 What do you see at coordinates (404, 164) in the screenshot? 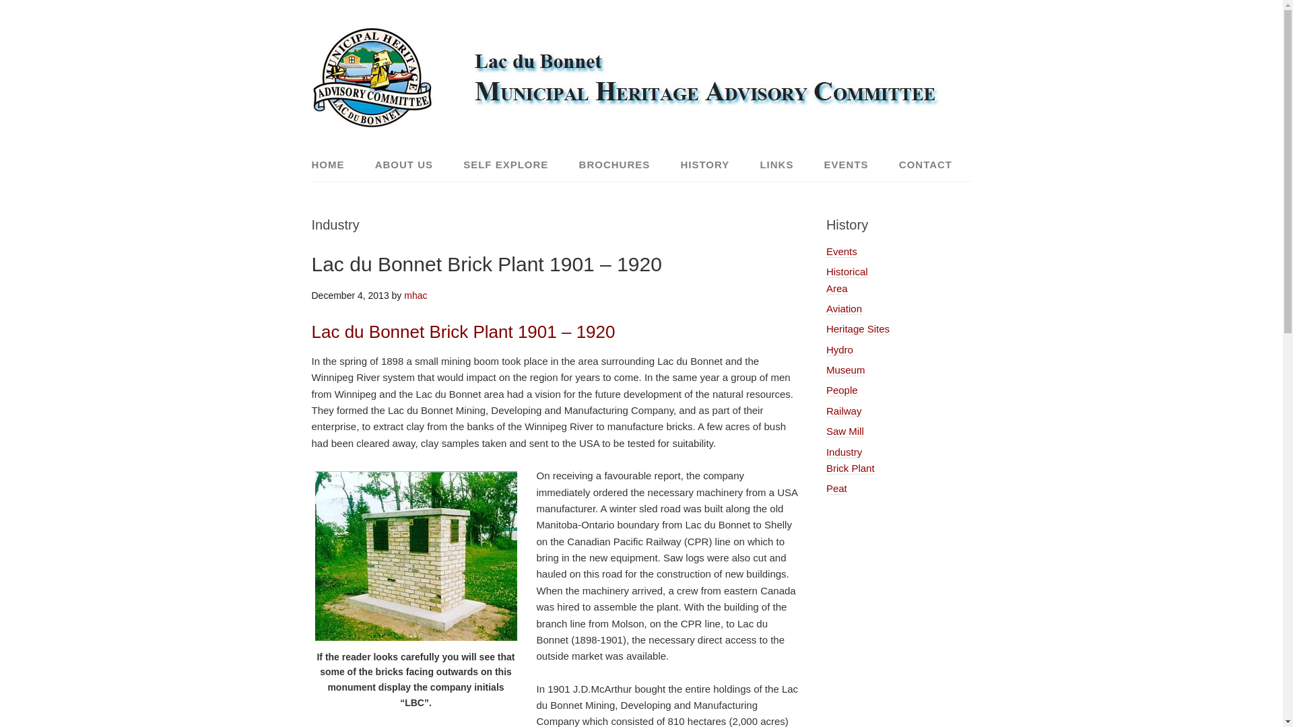
I see `ABOUT US` at bounding box center [404, 164].